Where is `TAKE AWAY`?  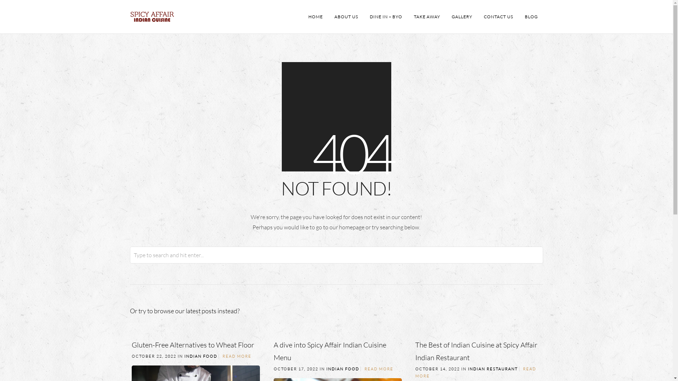
TAKE AWAY is located at coordinates (427, 17).